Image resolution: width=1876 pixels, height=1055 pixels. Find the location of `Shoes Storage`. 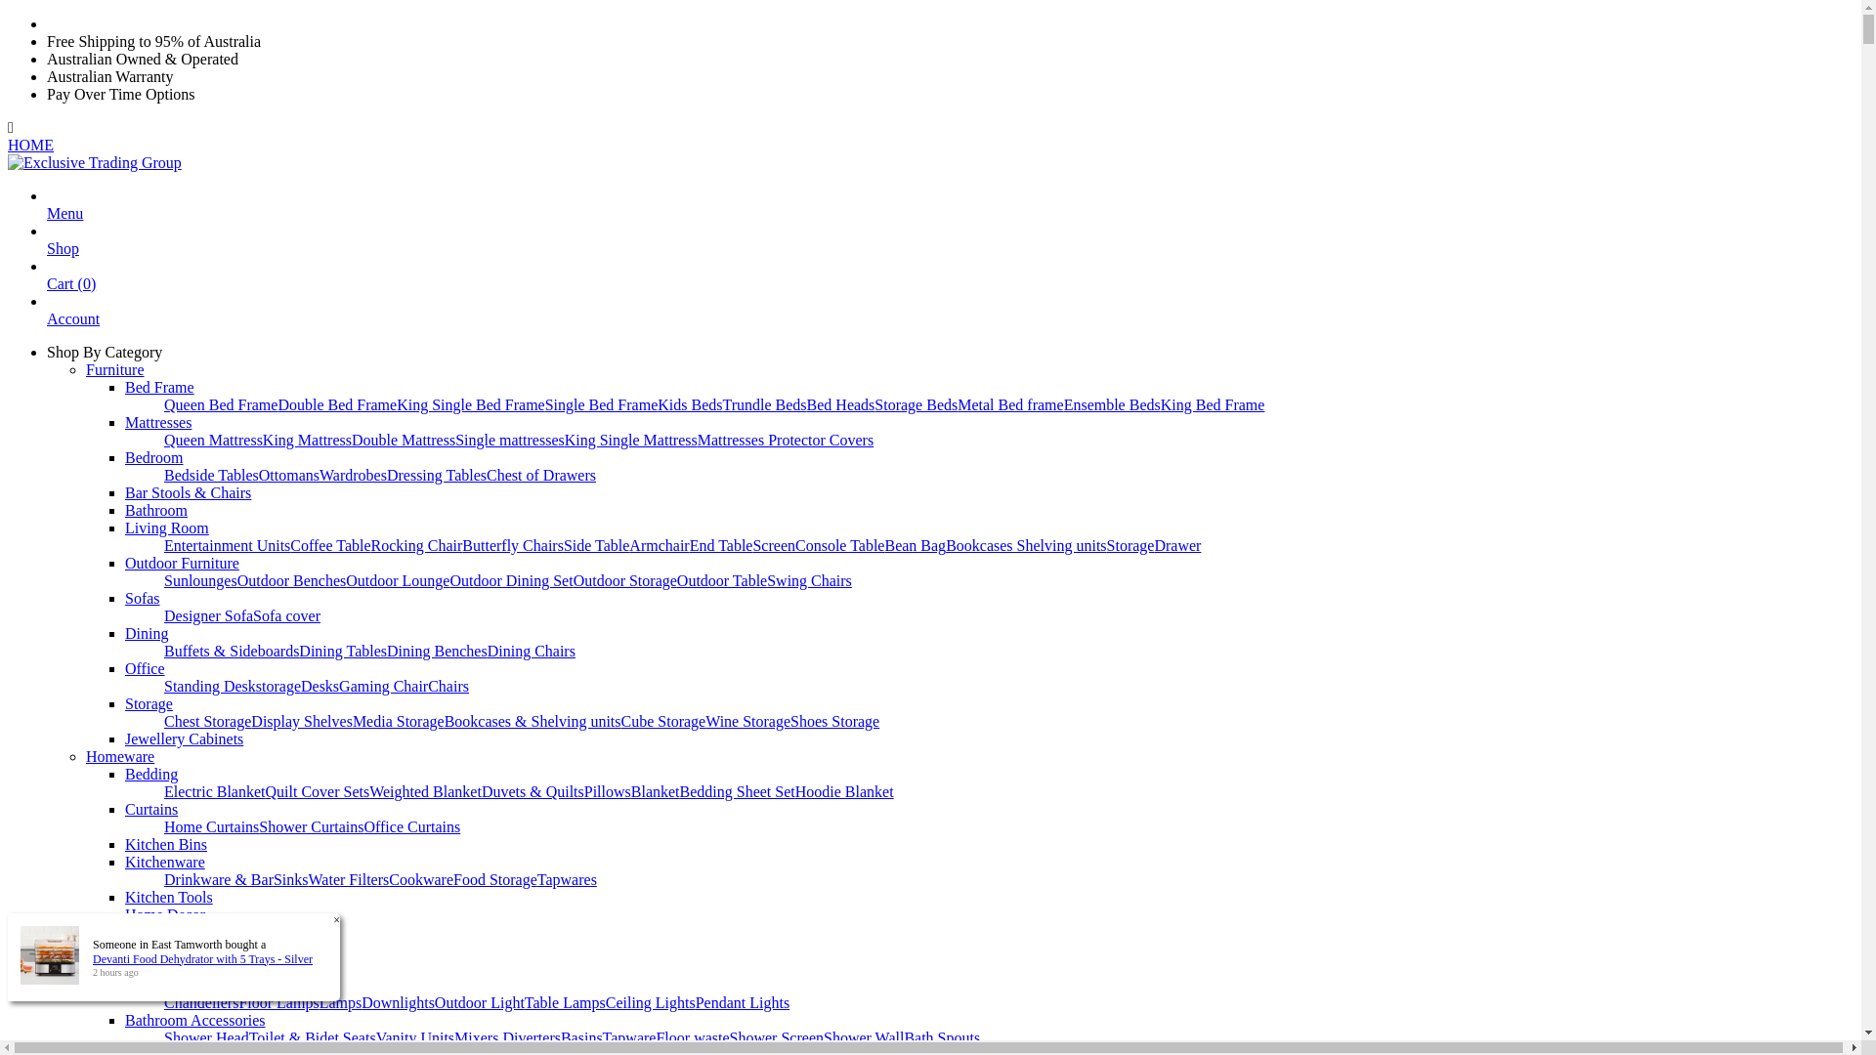

Shoes Storage is located at coordinates (834, 721).